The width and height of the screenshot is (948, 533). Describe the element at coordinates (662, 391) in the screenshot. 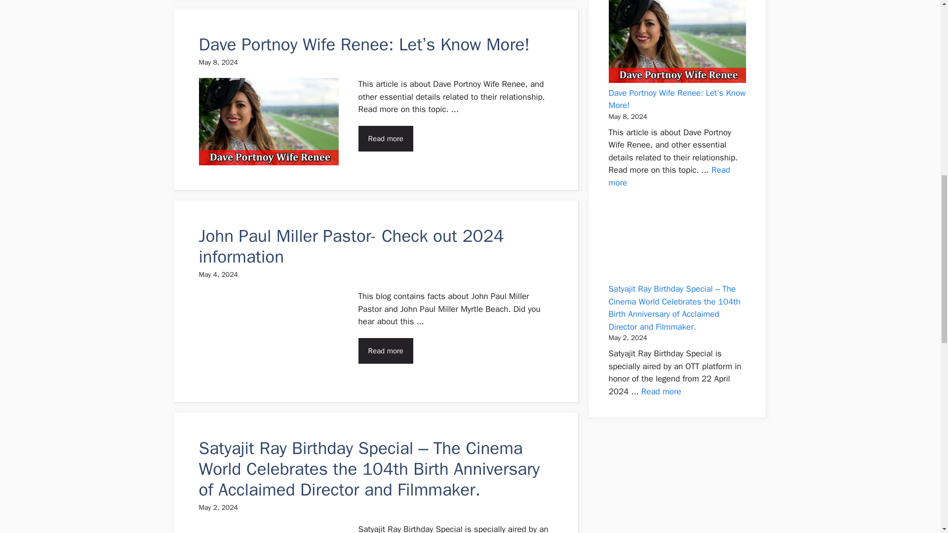

I see `Read more` at that location.